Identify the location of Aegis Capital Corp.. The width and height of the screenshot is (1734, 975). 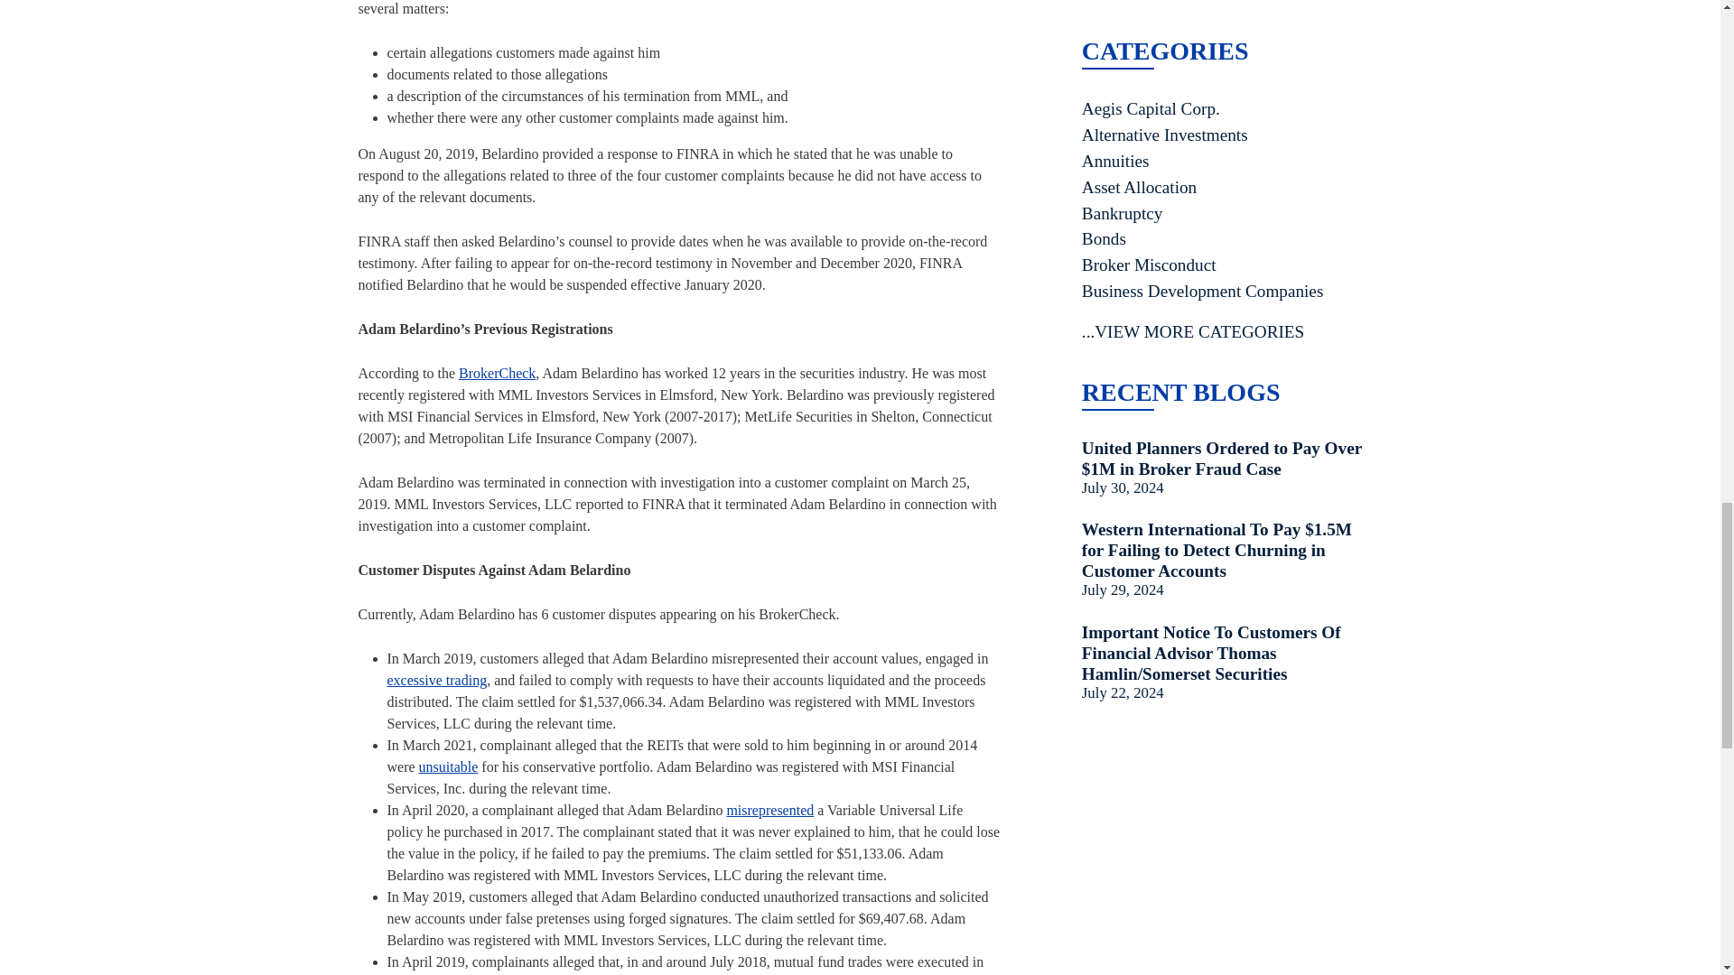
(1223, 109).